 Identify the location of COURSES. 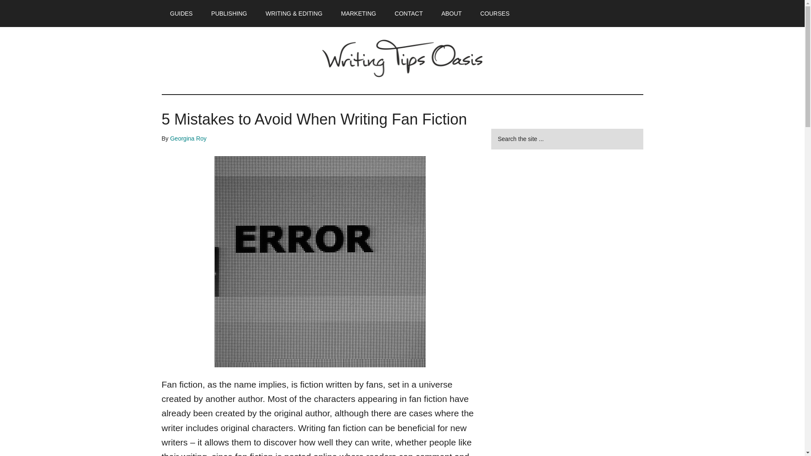
(495, 14).